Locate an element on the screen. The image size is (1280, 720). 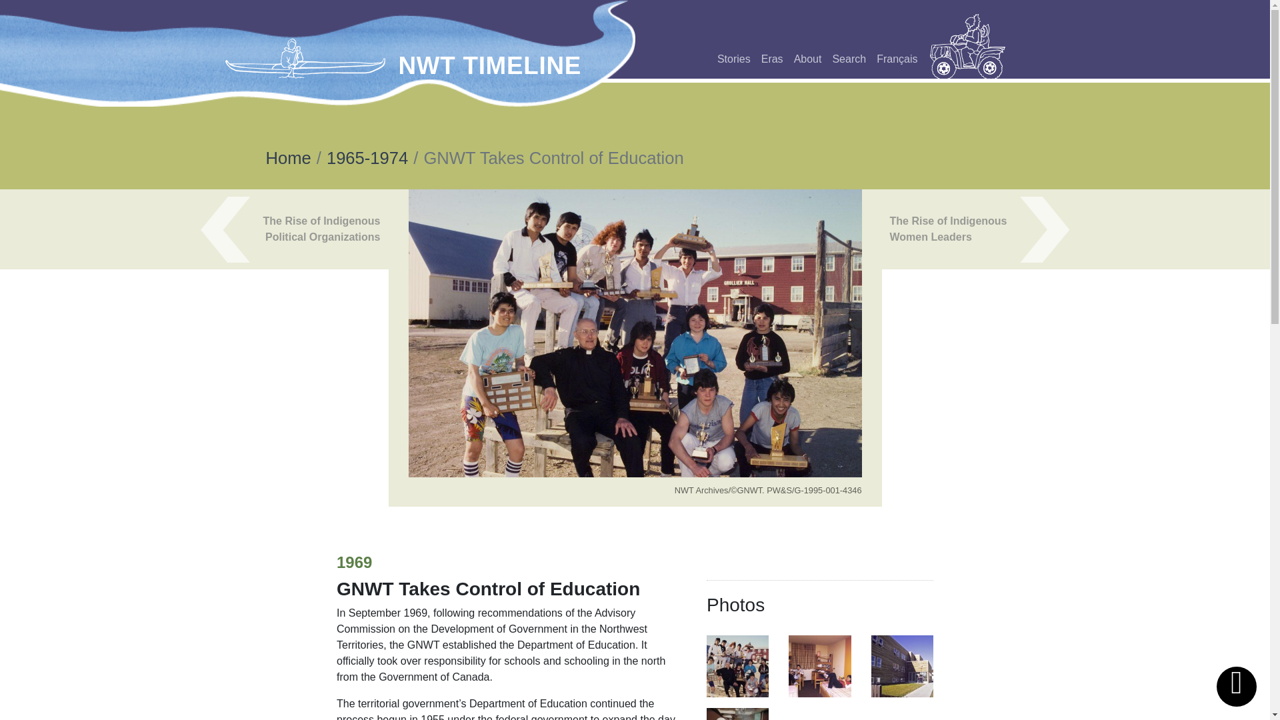
NWT TIMELINE is located at coordinates (490, 65).